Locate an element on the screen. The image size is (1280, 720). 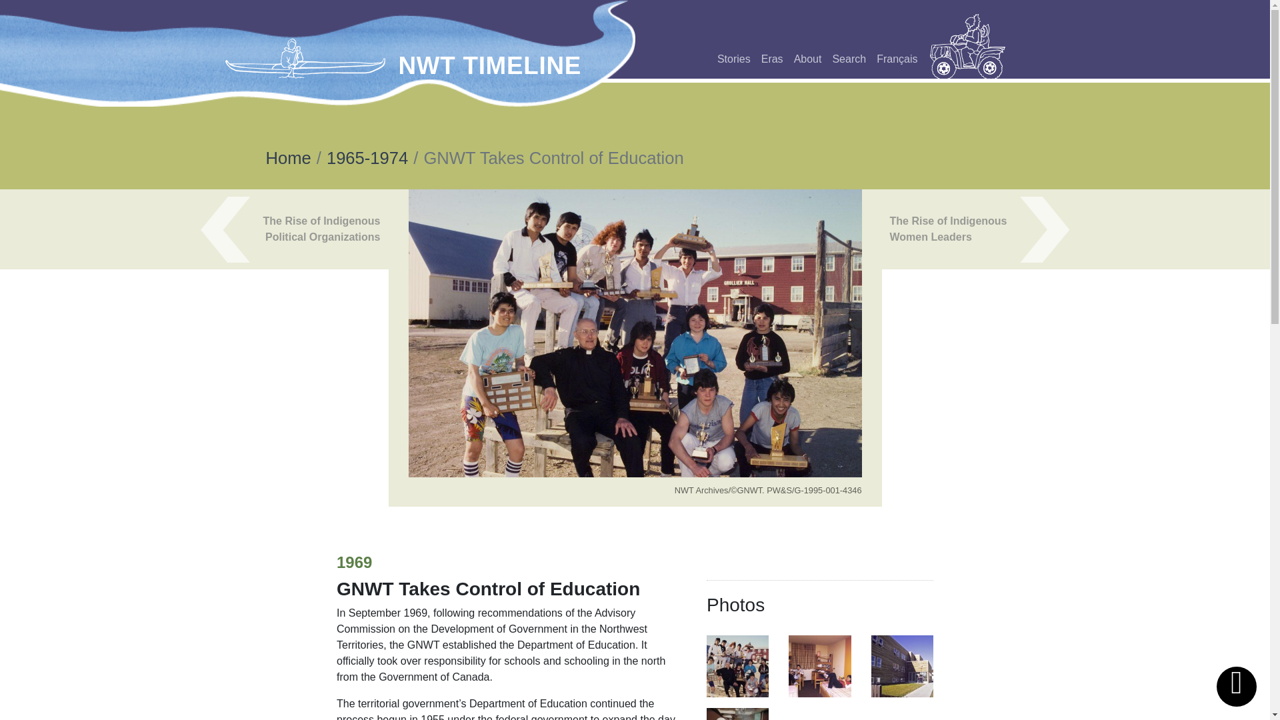
NWT TIMELINE is located at coordinates (490, 65).